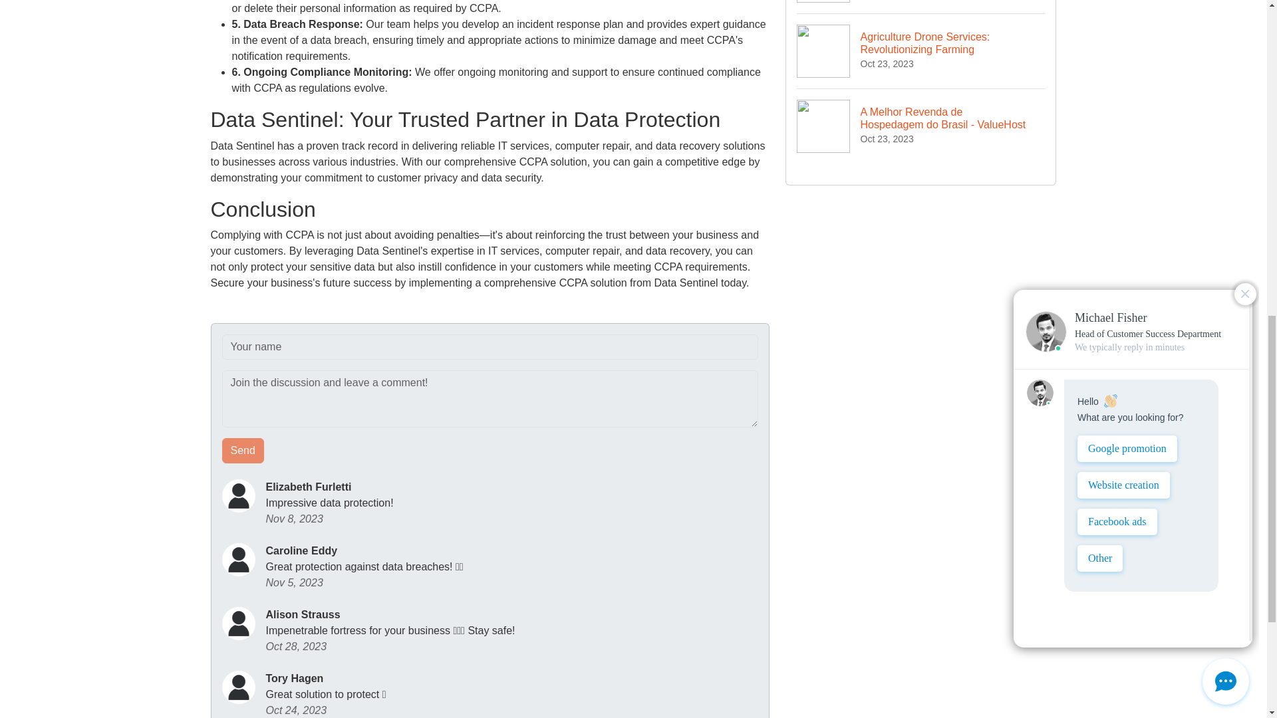 The width and height of the screenshot is (1277, 718). I want to click on Send, so click(243, 450).